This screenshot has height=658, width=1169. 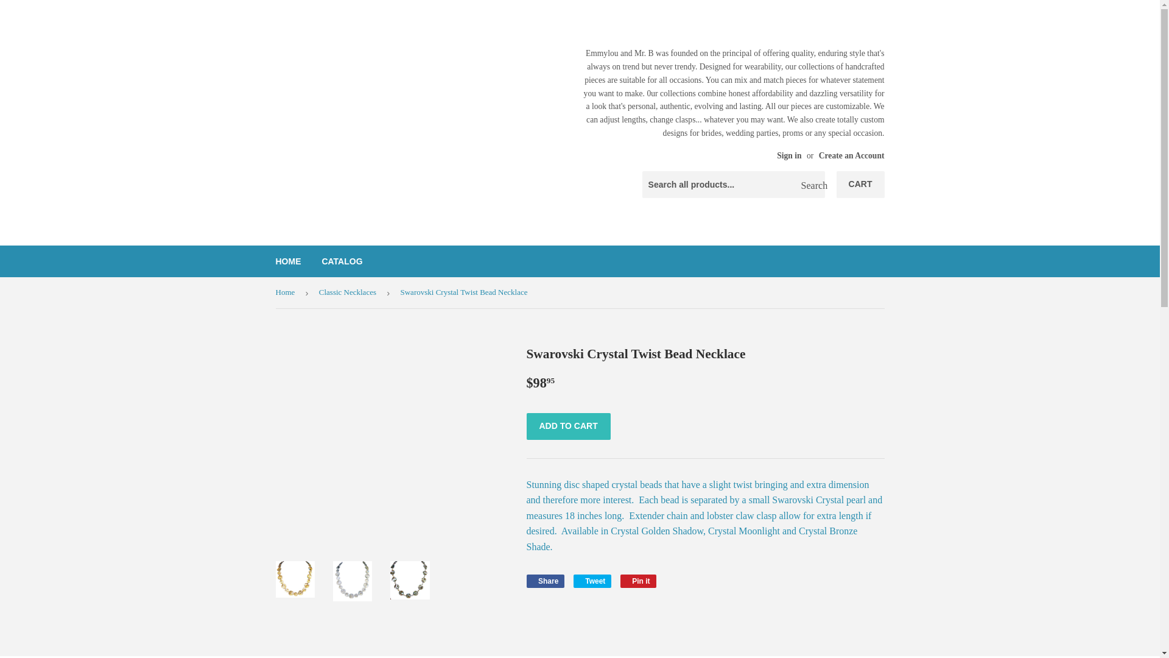 What do you see at coordinates (811, 185) in the screenshot?
I see `Tweet on Twitter` at bounding box center [811, 185].